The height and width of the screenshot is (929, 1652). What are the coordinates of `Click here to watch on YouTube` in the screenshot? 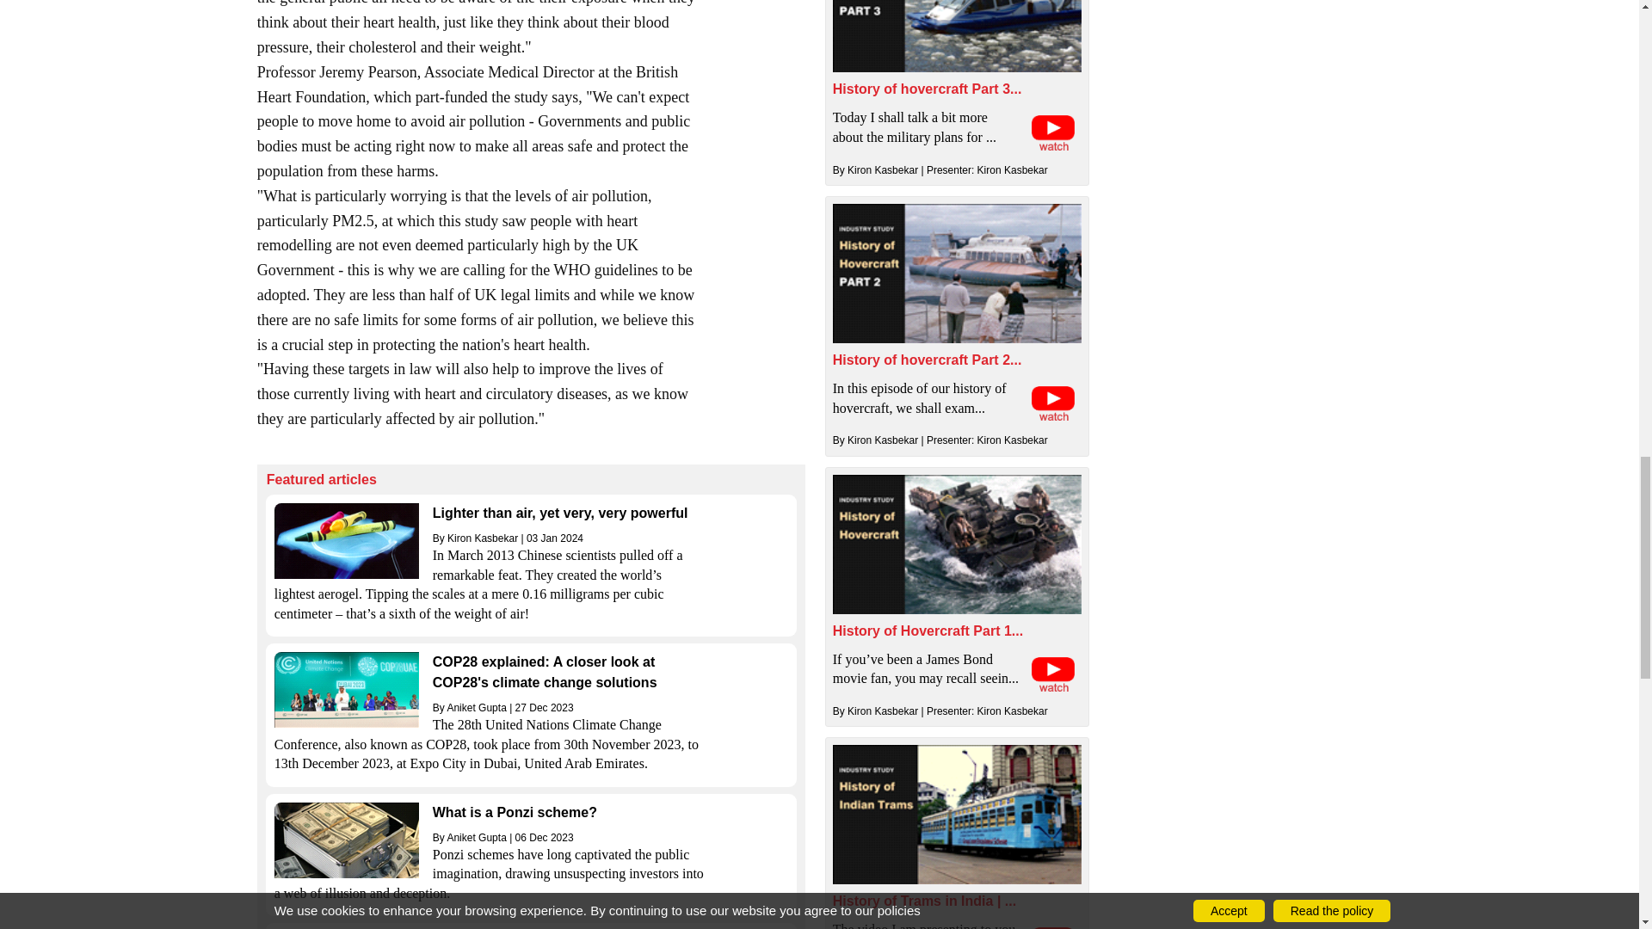 It's located at (1053, 674).